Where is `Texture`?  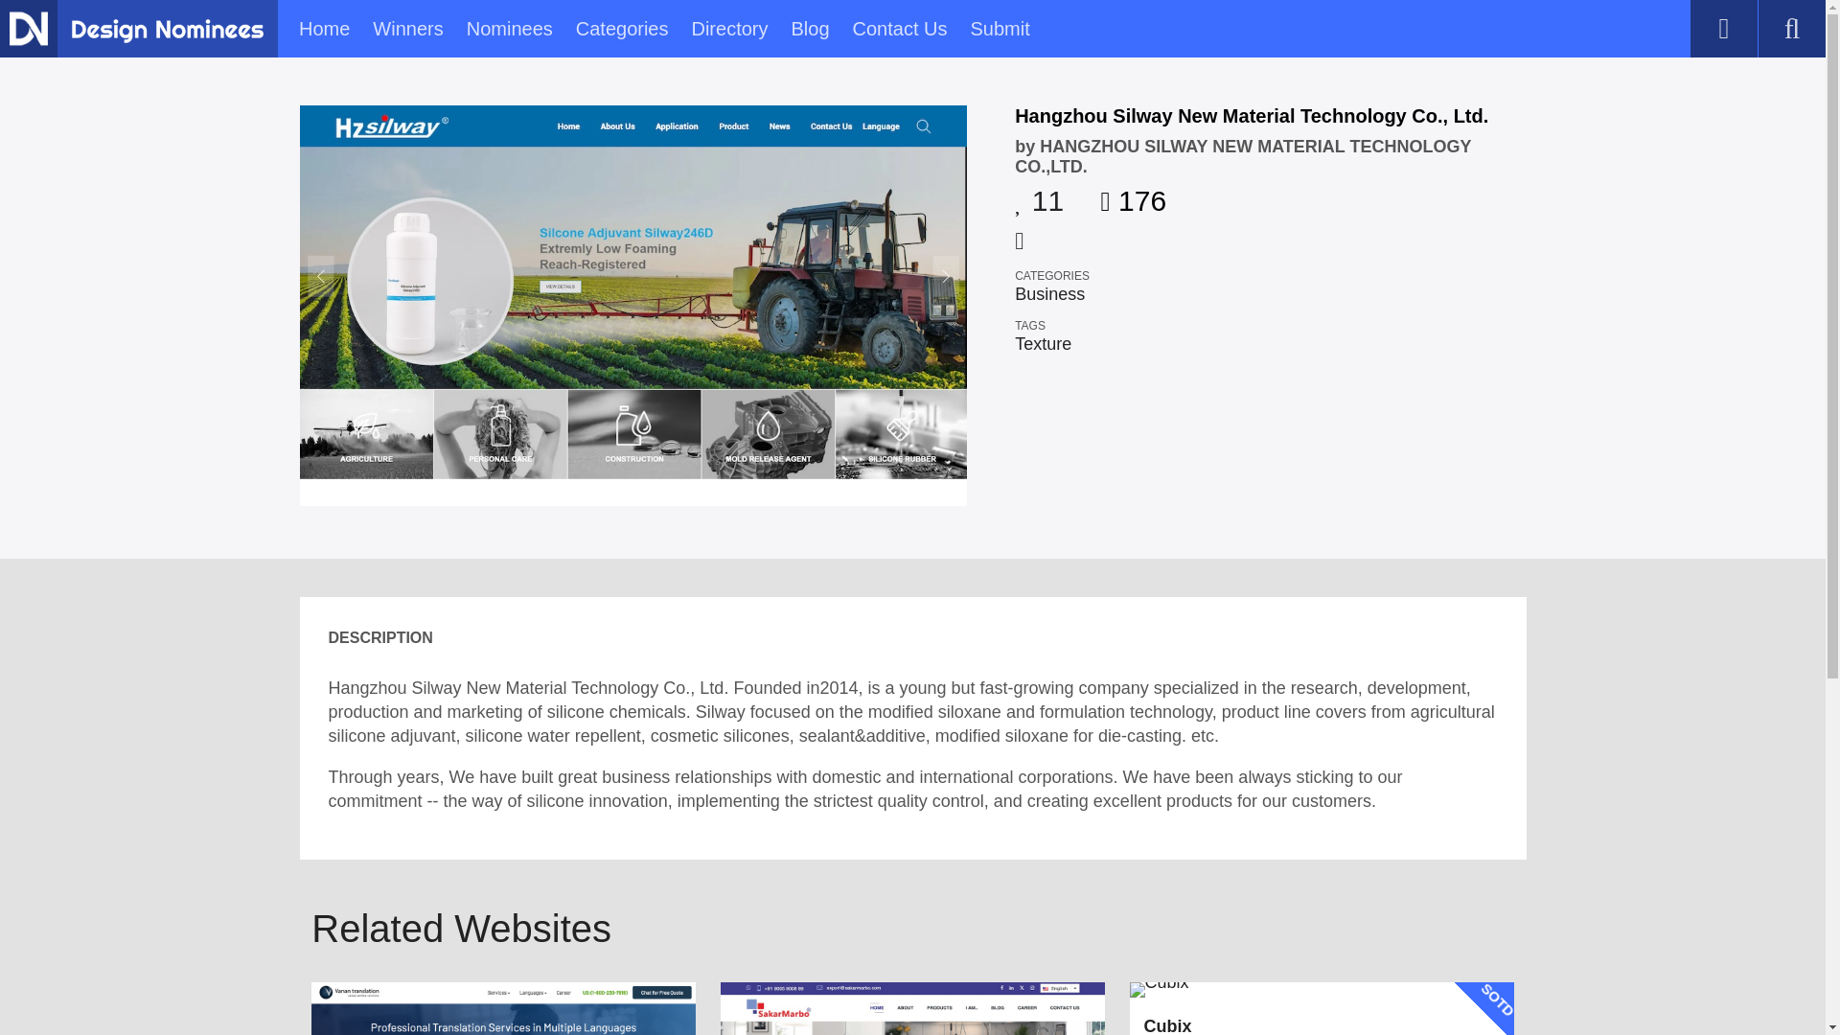
Texture is located at coordinates (1043, 343).